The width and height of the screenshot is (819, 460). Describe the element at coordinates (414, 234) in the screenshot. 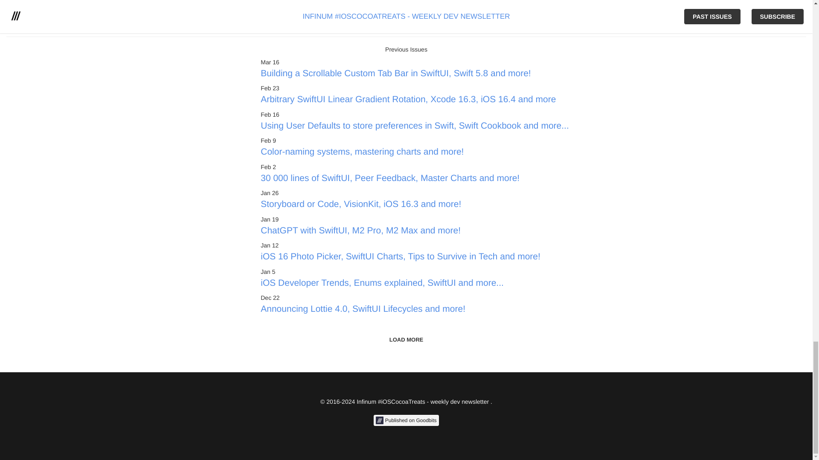

I see `ChatGPT with SwiftUI, M2 Pro, M2 Max and more!` at that location.